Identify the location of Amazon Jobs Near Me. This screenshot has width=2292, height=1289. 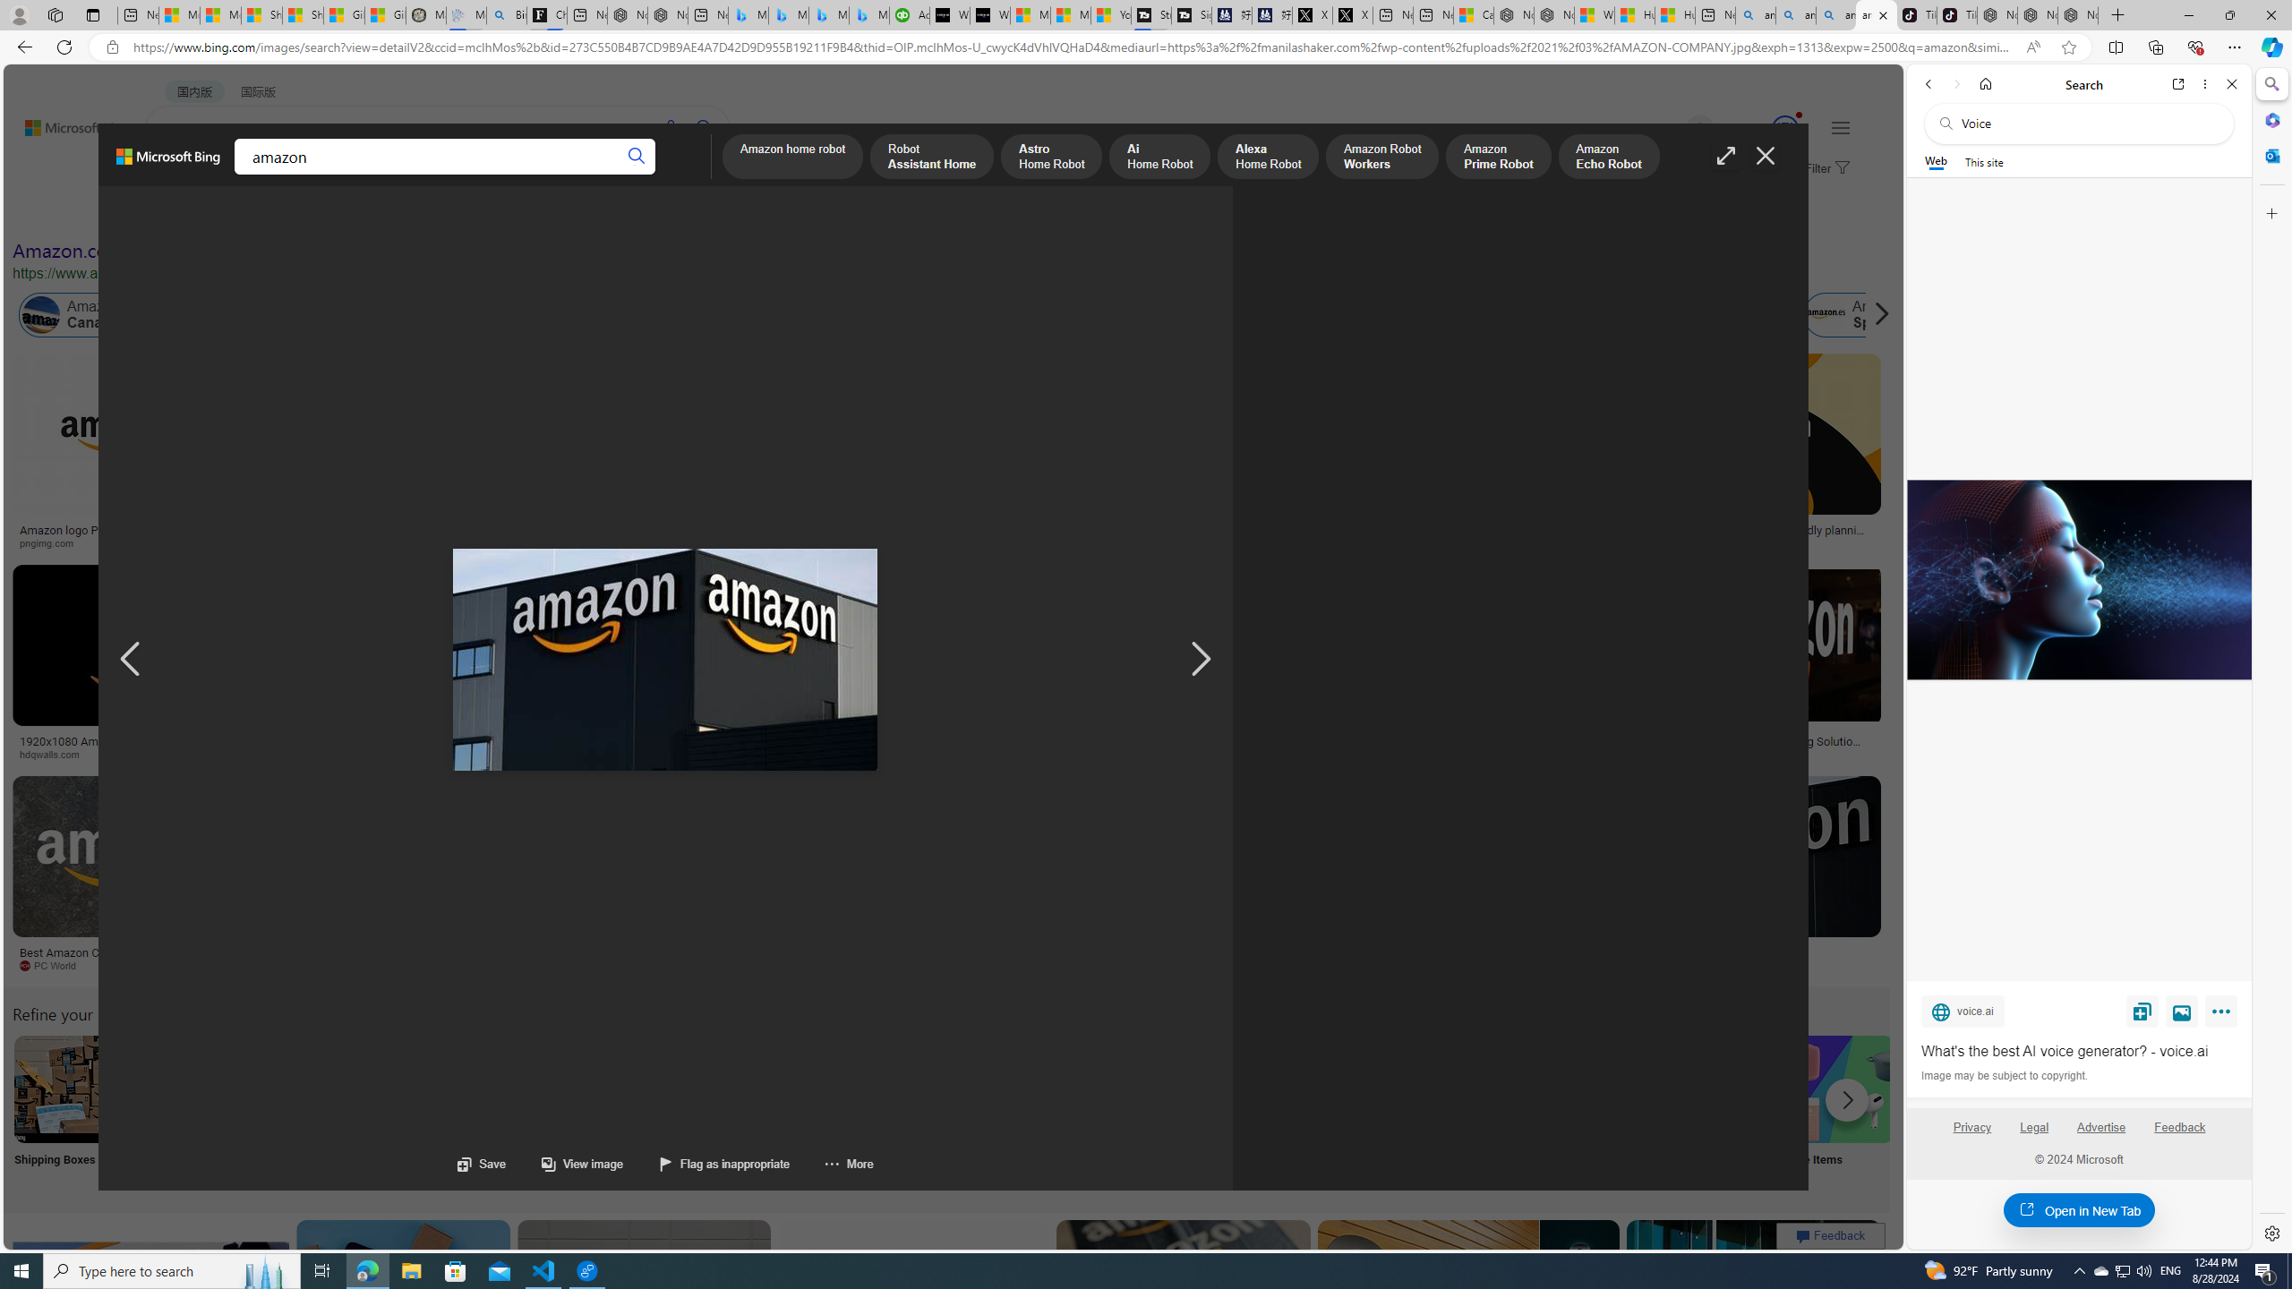
(539, 1088).